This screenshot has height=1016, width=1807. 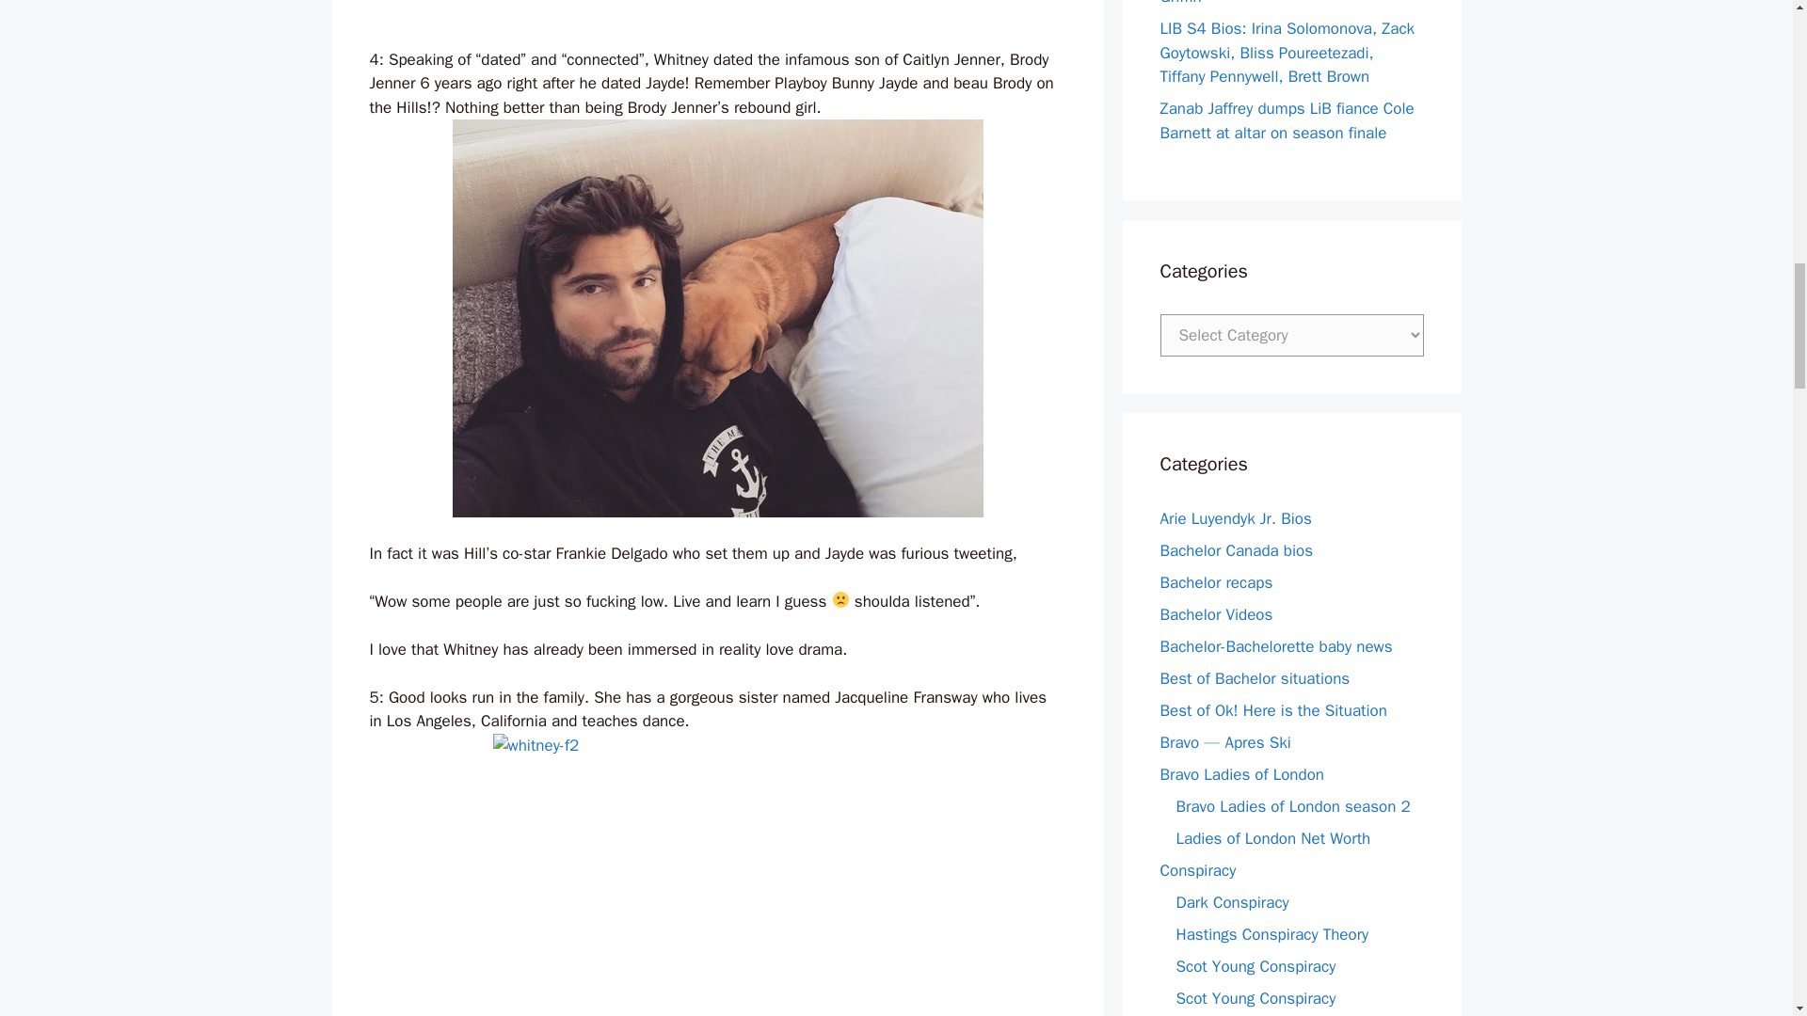 I want to click on Ladies of London Net Worth, so click(x=1273, y=838).